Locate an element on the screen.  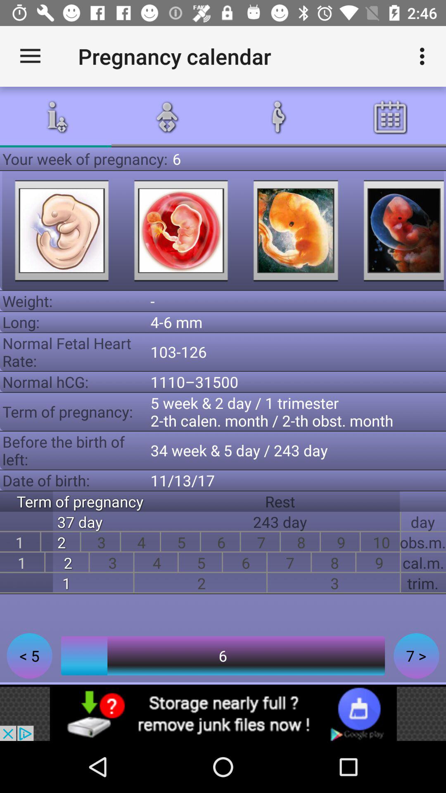
picture display is located at coordinates (296, 230).